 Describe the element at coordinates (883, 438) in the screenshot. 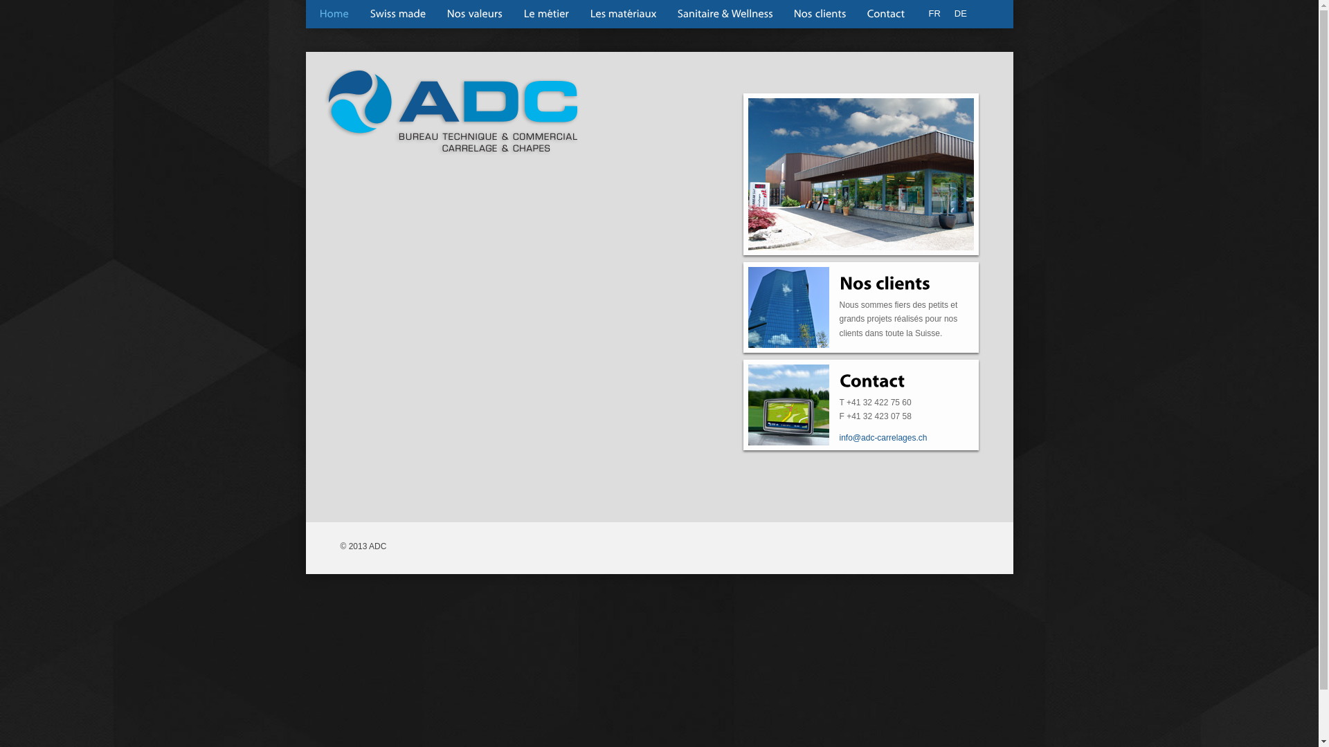

I see `info@adc-carrelages.ch` at that location.